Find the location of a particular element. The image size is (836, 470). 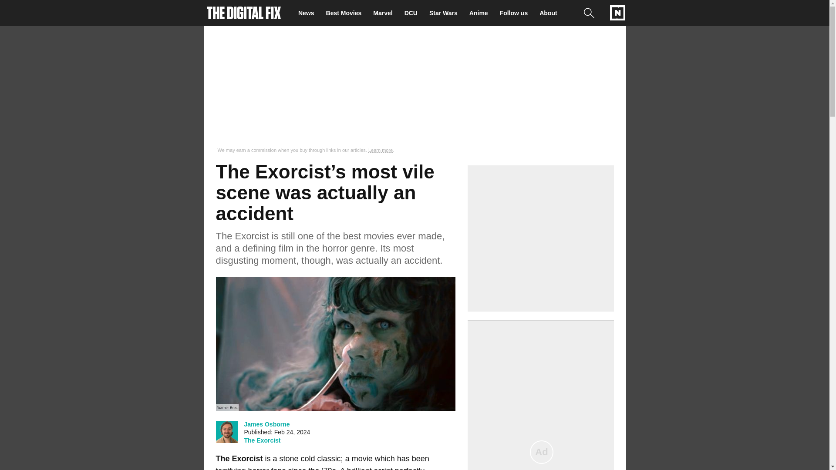

Star Wars News is located at coordinates (446, 13).